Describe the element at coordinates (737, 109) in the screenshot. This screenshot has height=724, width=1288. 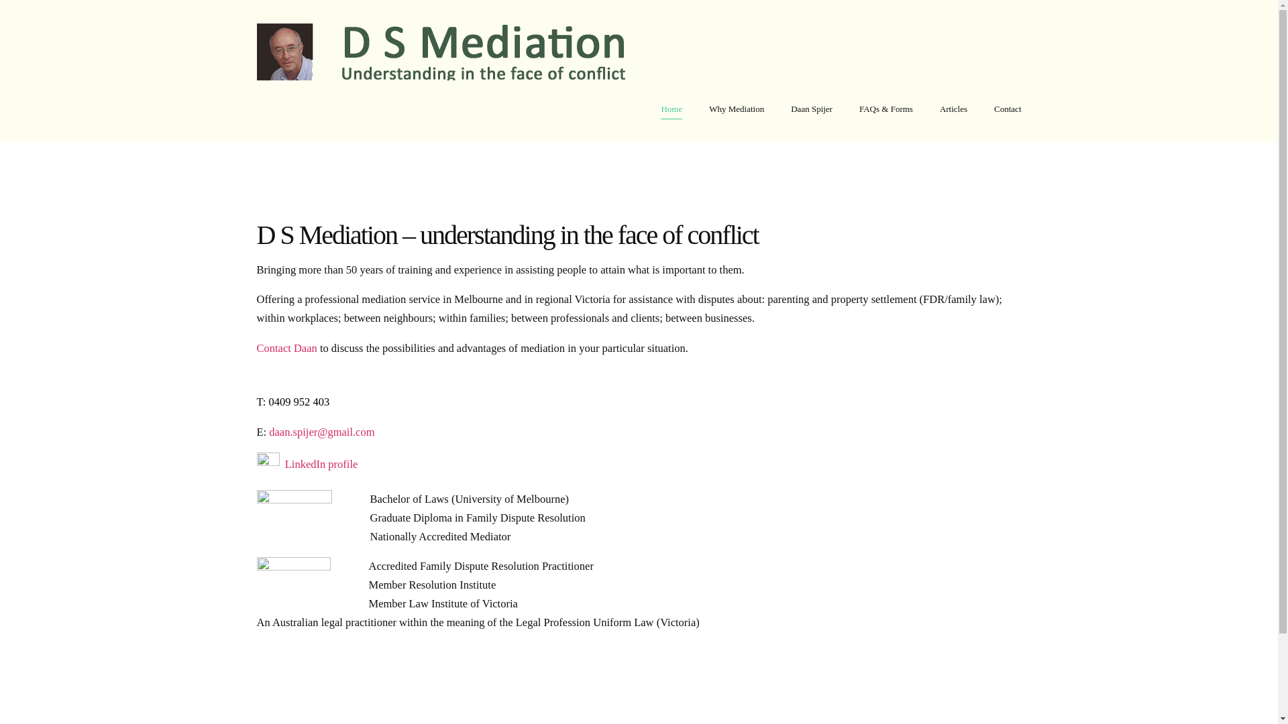
I see `Why Mediation` at that location.